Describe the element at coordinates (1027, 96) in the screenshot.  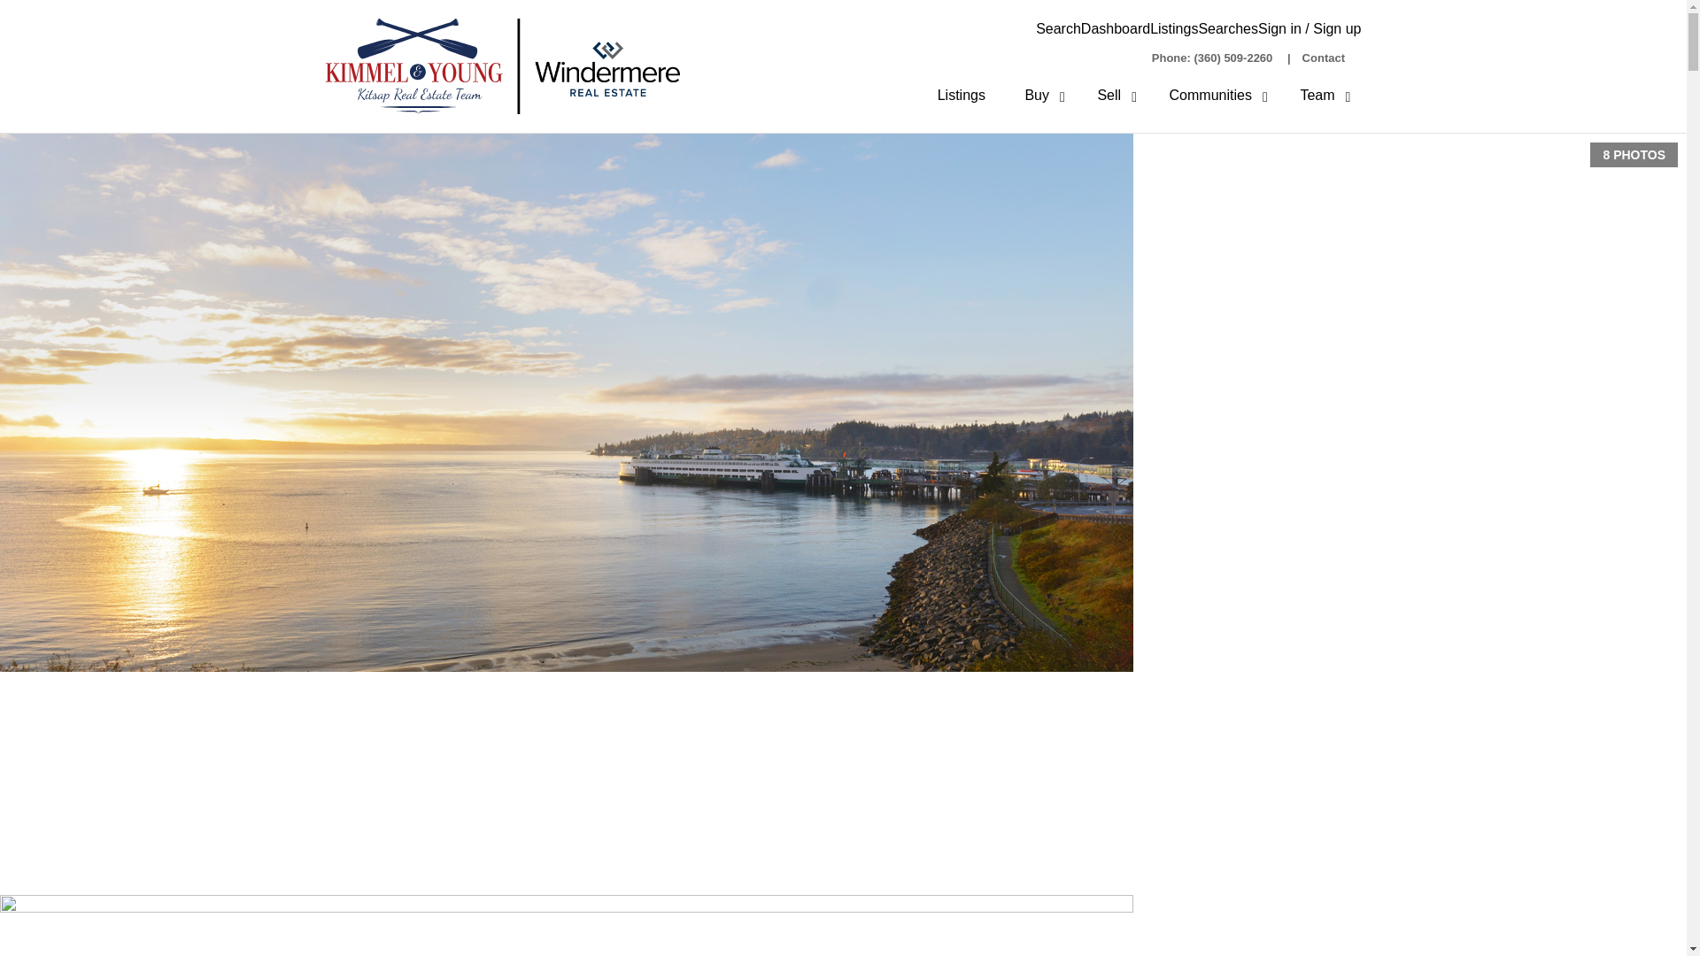
I see `Buy` at that location.